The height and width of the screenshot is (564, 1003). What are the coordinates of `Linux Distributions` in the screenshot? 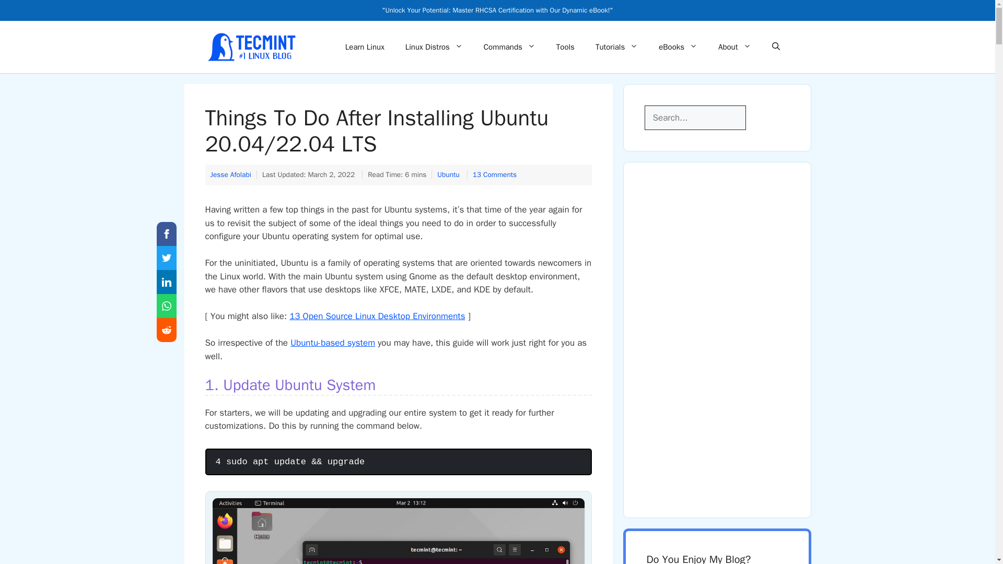 It's located at (434, 47).